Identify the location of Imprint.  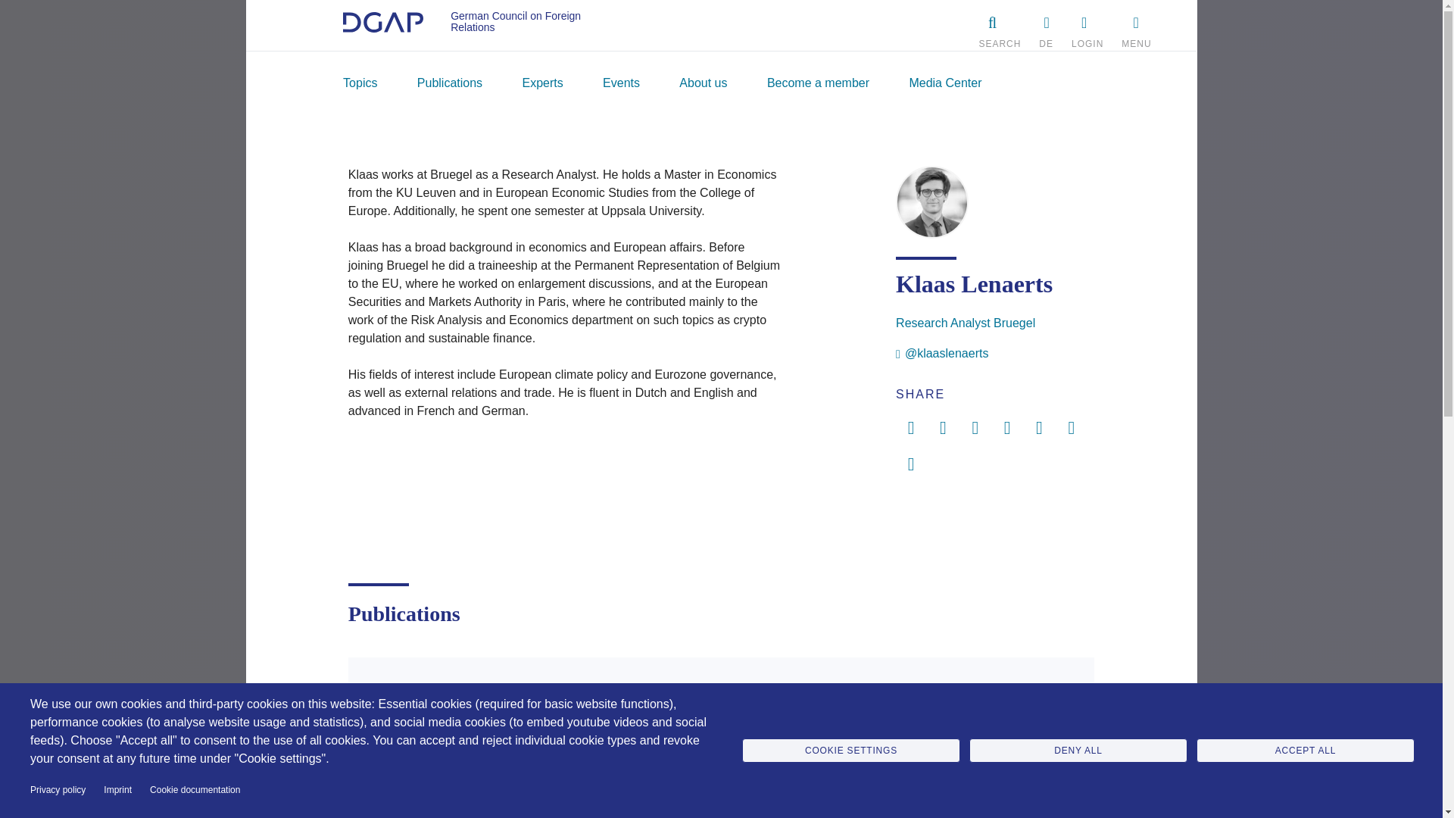
(117, 791).